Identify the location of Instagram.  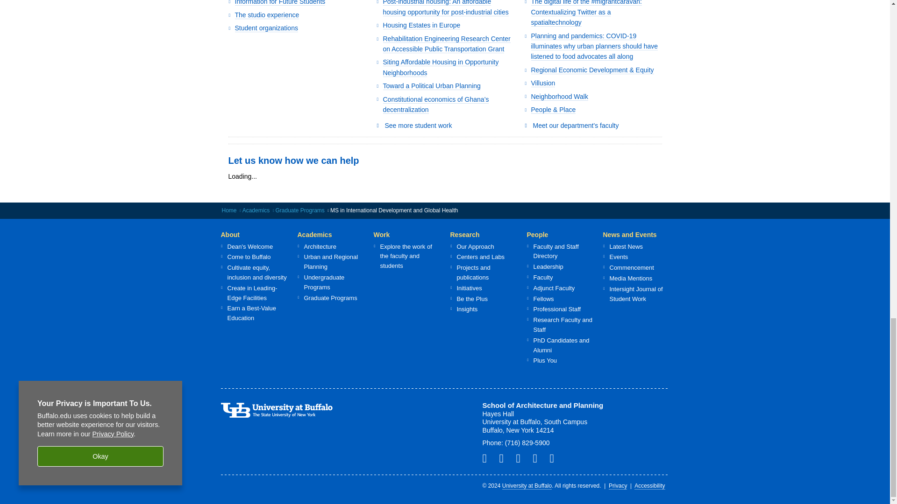
(488, 458).